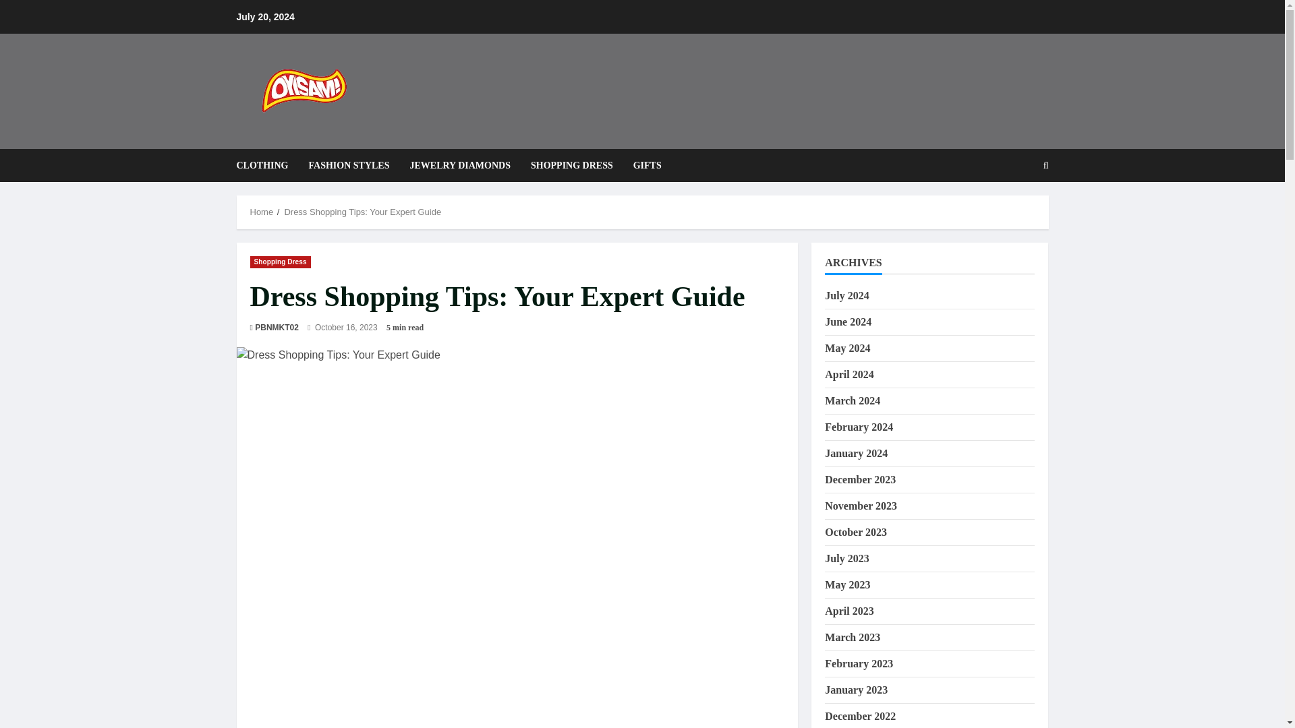  I want to click on June 2024, so click(848, 322).